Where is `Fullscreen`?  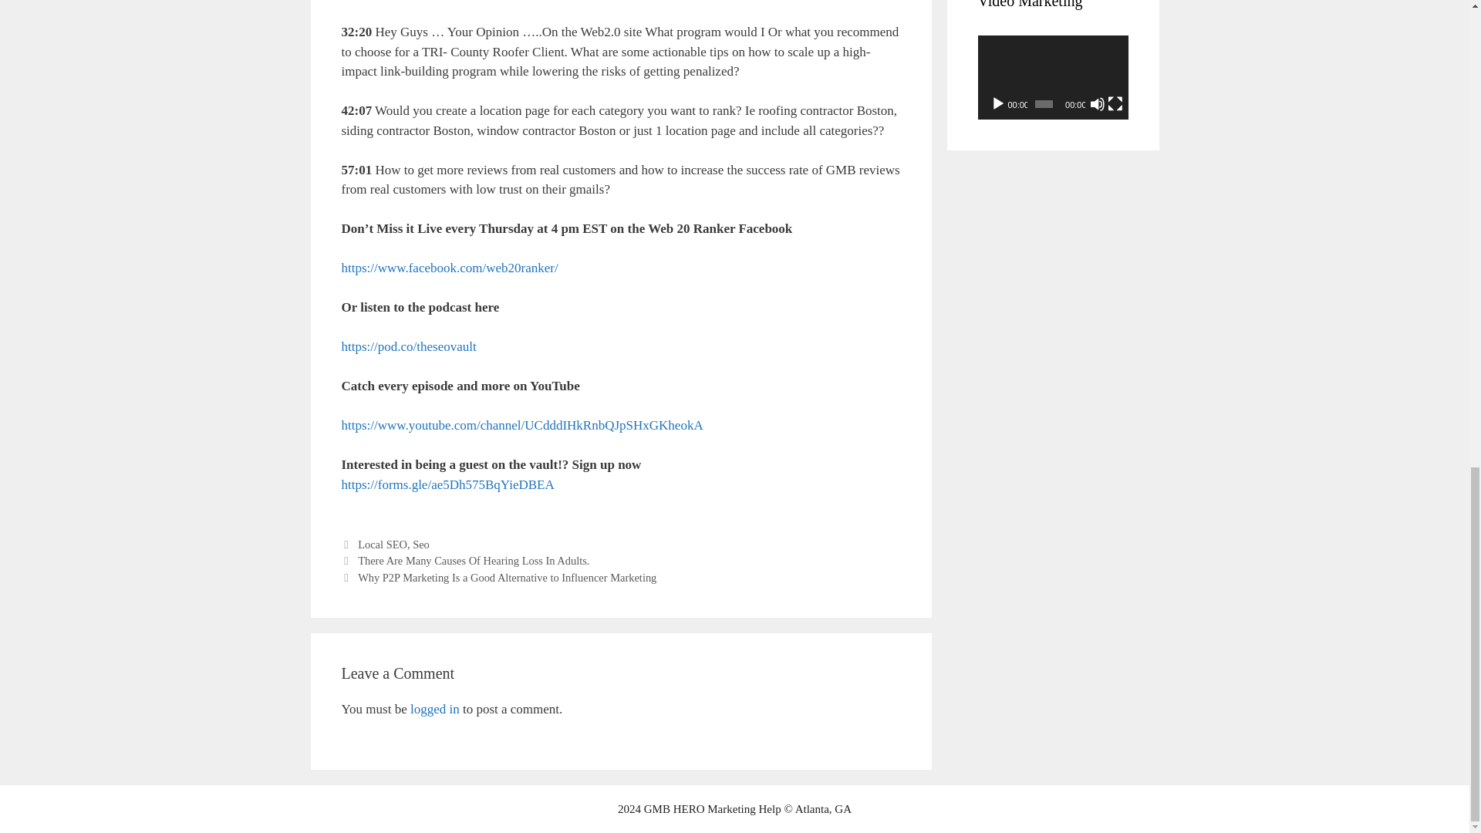 Fullscreen is located at coordinates (1115, 103).